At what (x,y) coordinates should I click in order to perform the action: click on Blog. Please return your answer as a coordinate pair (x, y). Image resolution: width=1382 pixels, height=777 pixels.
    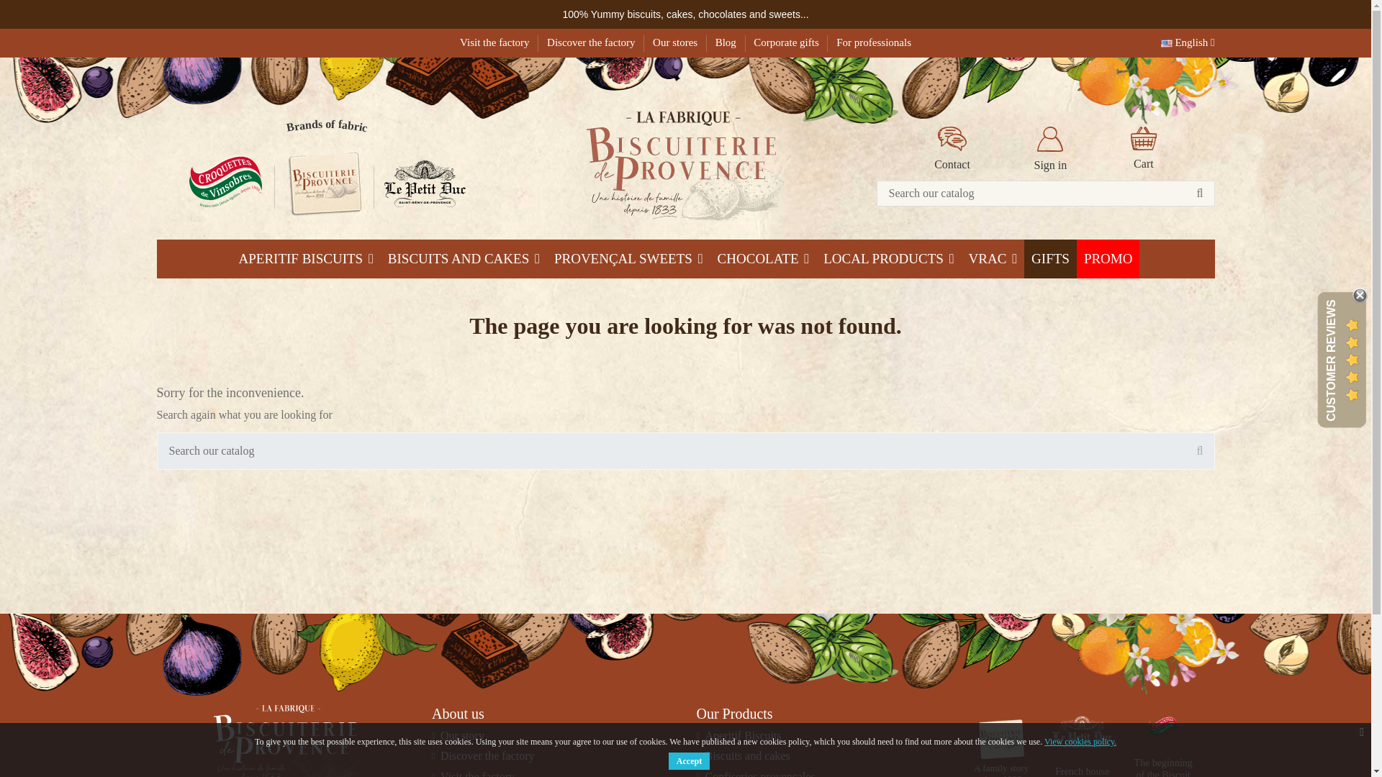
    Looking at the image, I should click on (727, 42).